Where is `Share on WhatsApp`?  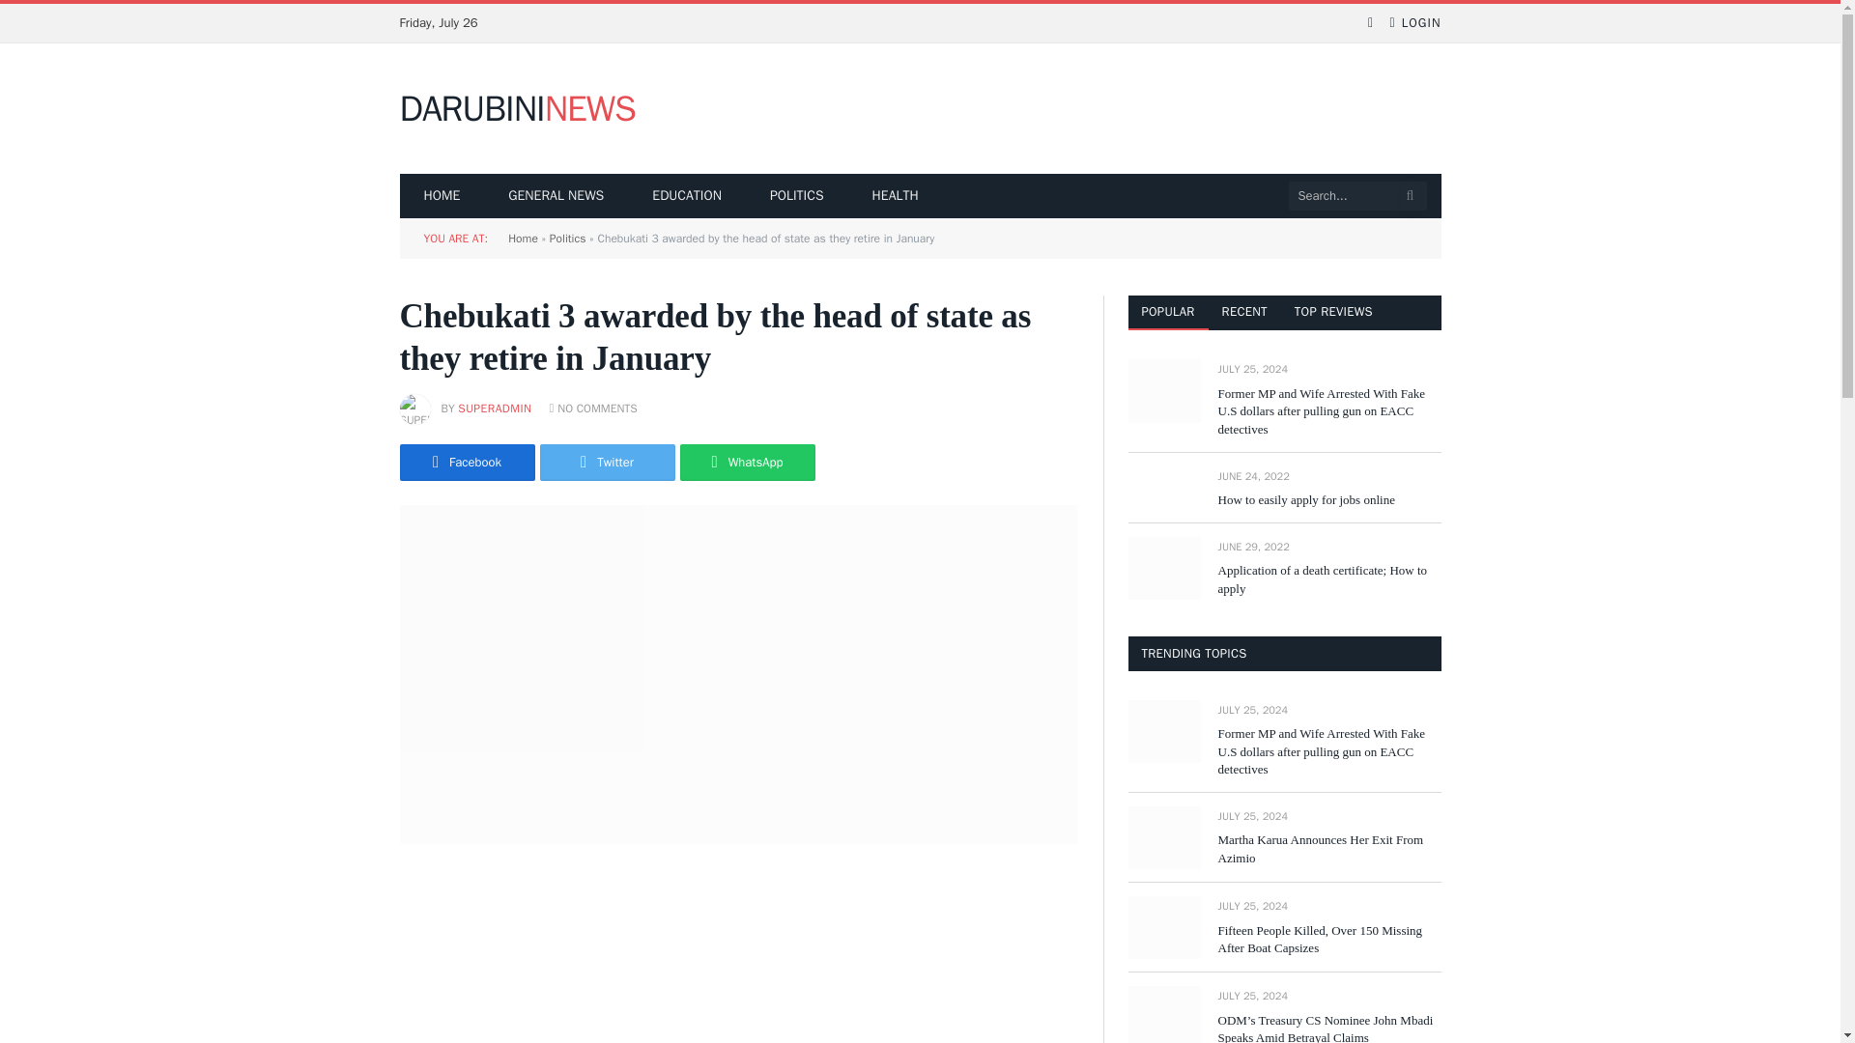 Share on WhatsApp is located at coordinates (748, 462).